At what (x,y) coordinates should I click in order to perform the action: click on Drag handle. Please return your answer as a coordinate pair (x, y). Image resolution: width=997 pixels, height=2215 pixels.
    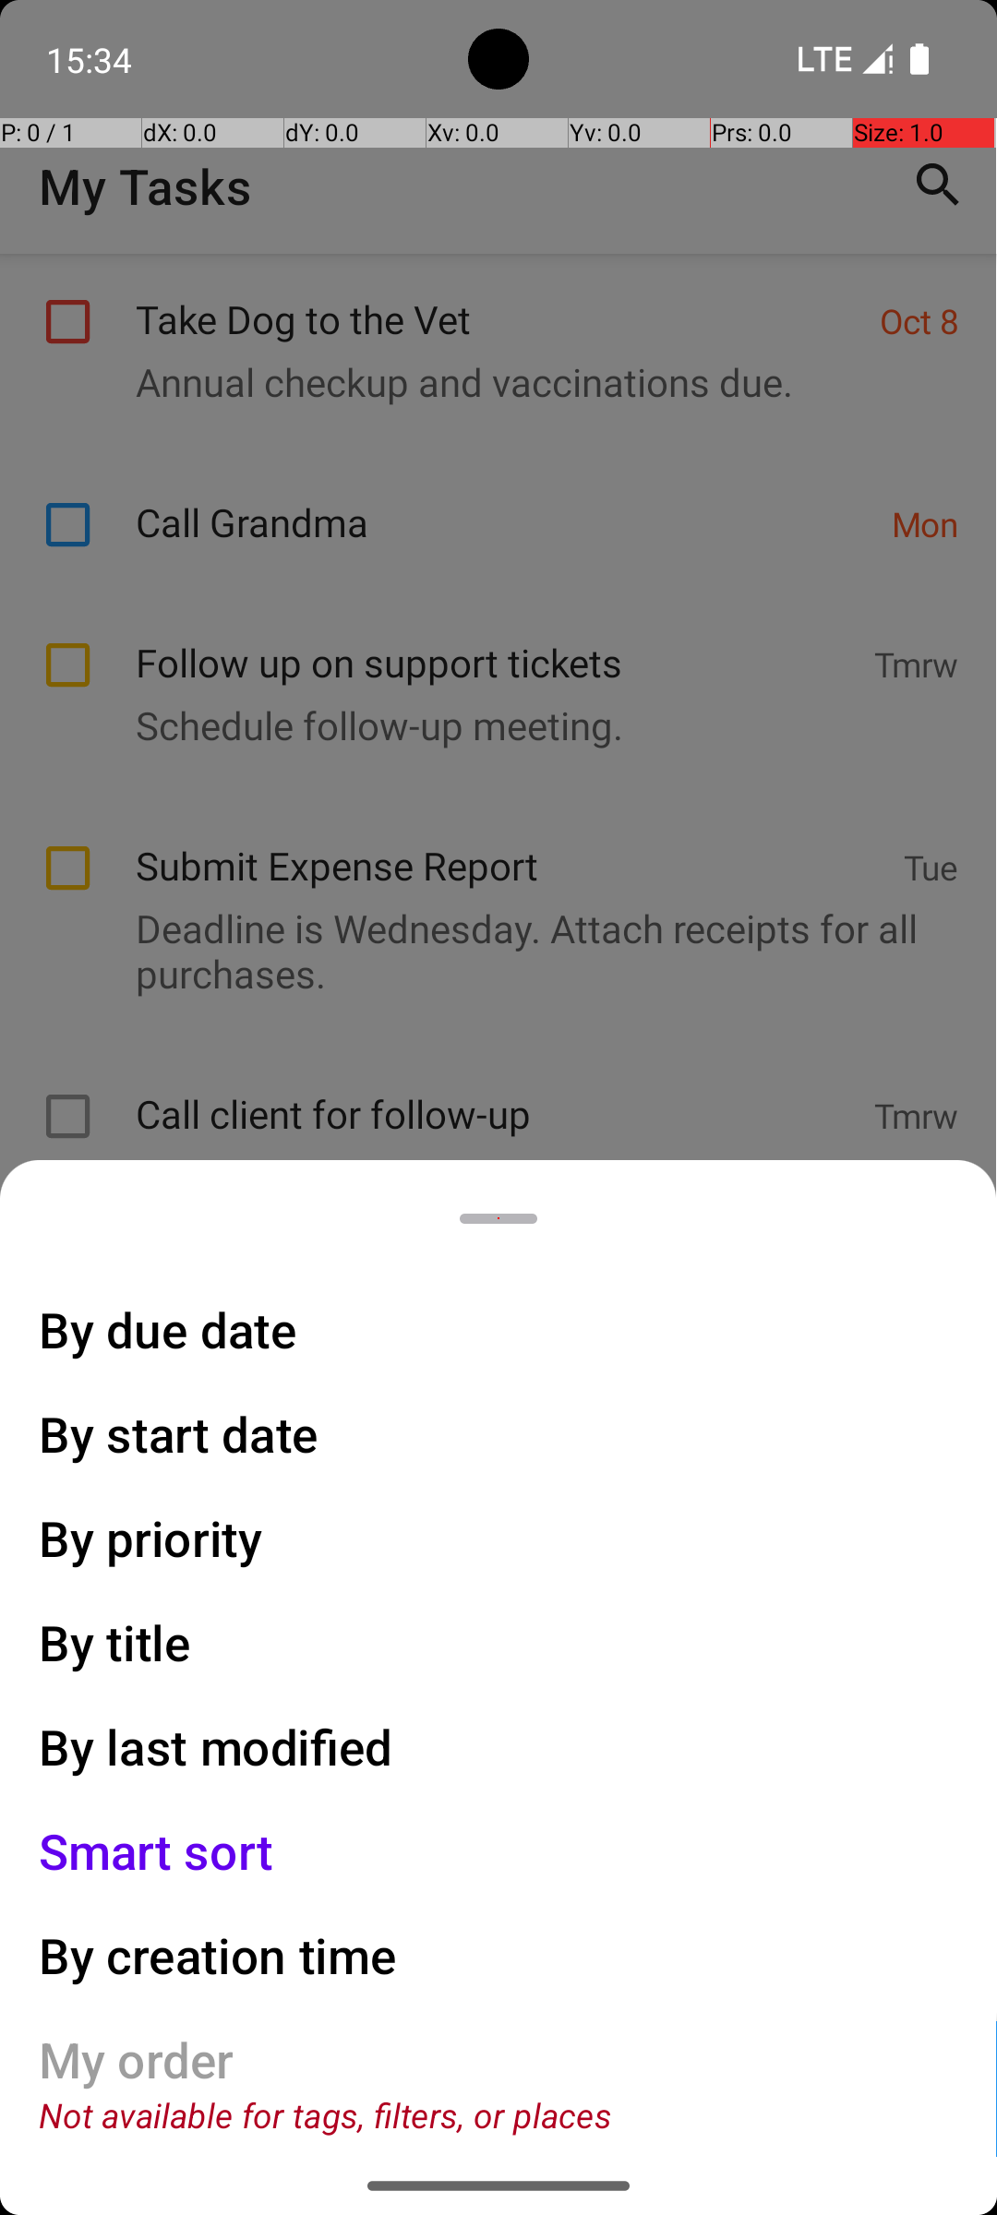
    Looking at the image, I should click on (498, 1218).